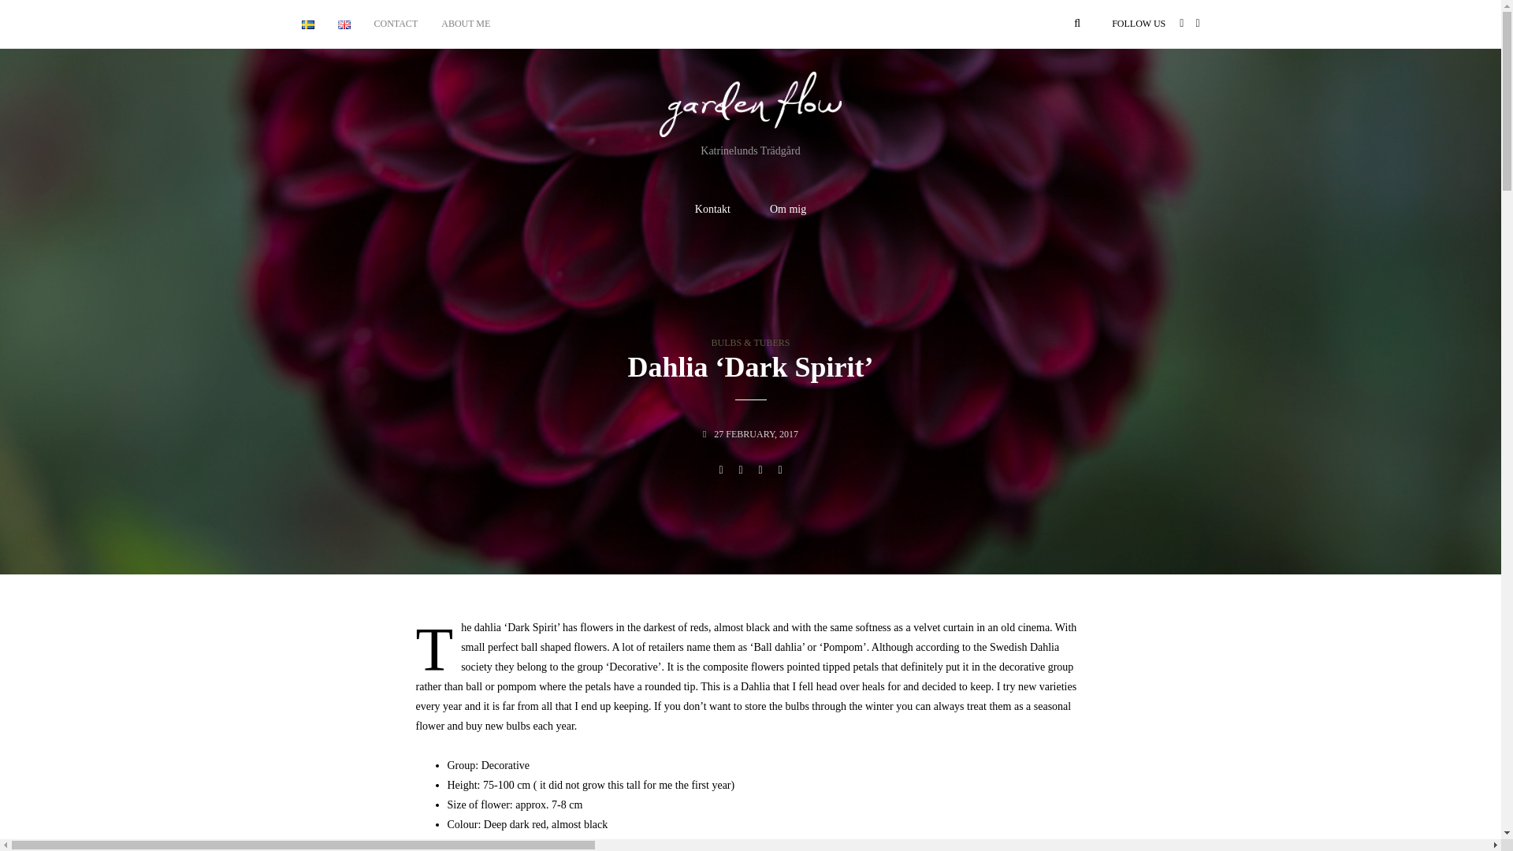 The image size is (1513, 851). I want to click on Share with Google Plus, so click(760, 470).